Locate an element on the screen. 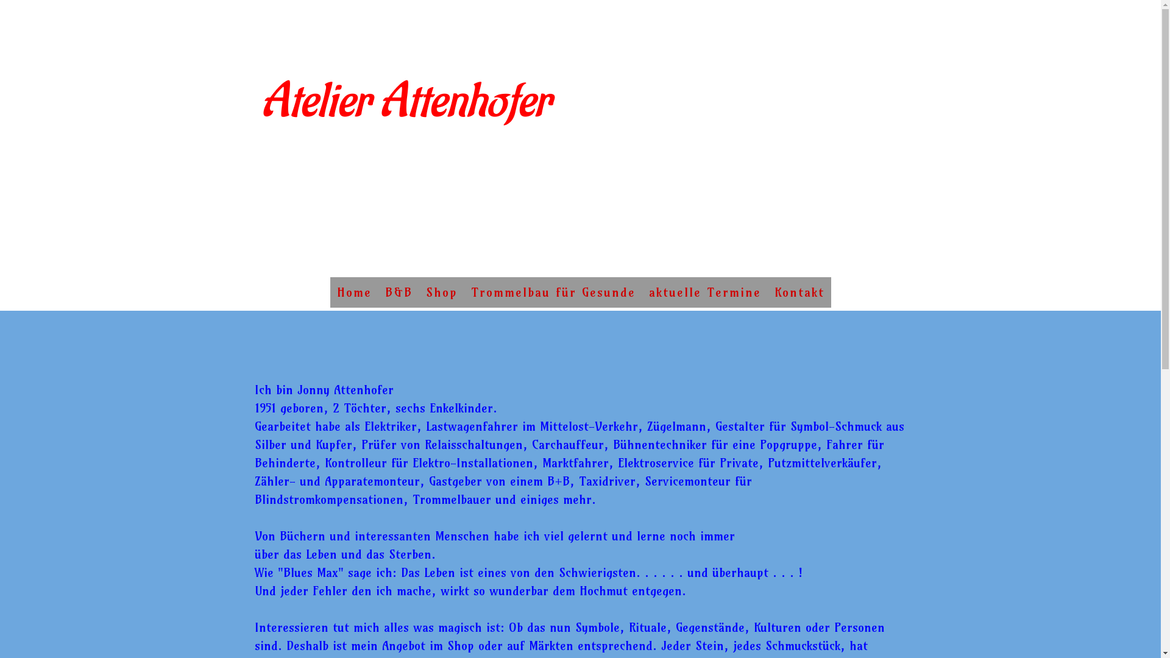  B&B is located at coordinates (399, 292).